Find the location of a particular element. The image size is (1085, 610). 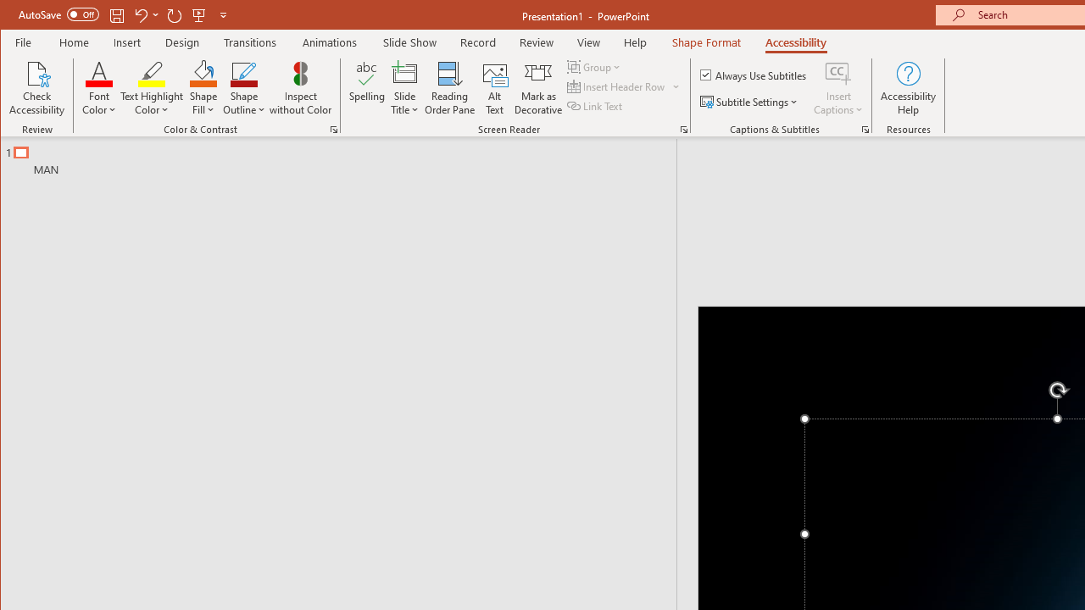

Group is located at coordinates (595, 66).